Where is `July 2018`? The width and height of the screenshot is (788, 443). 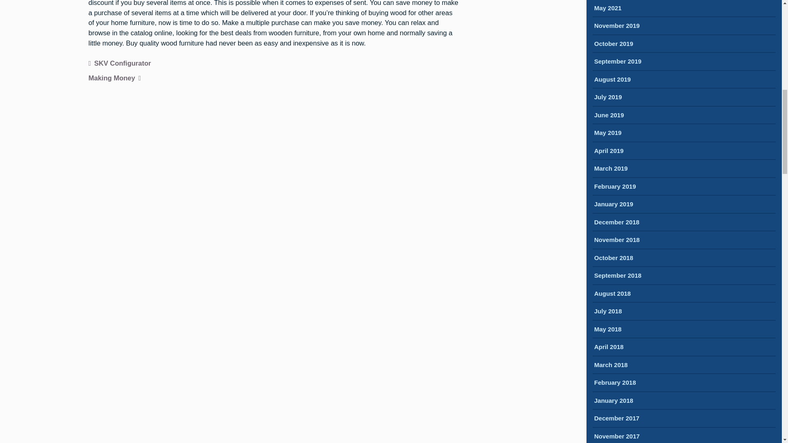
July 2018 is located at coordinates (608, 312).